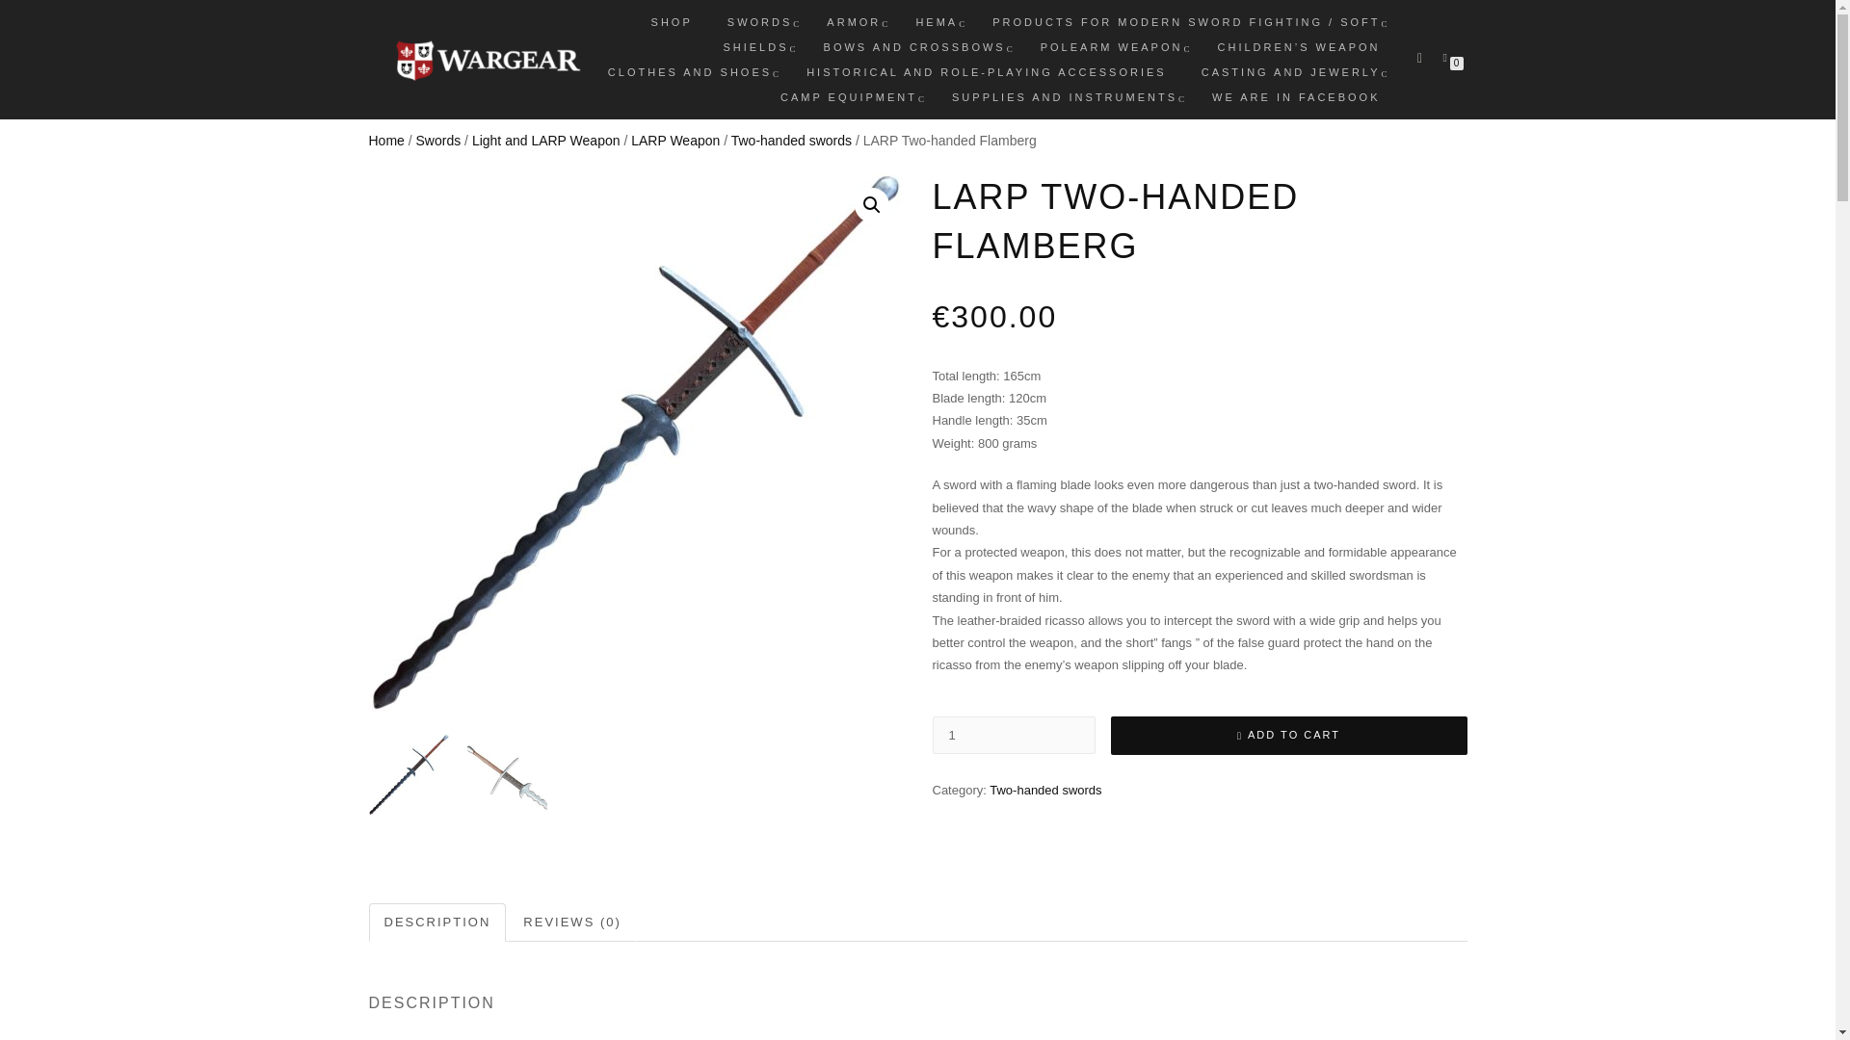 The image size is (1850, 1040). Describe the element at coordinates (759, 21) in the screenshot. I see `SWORDS` at that location.